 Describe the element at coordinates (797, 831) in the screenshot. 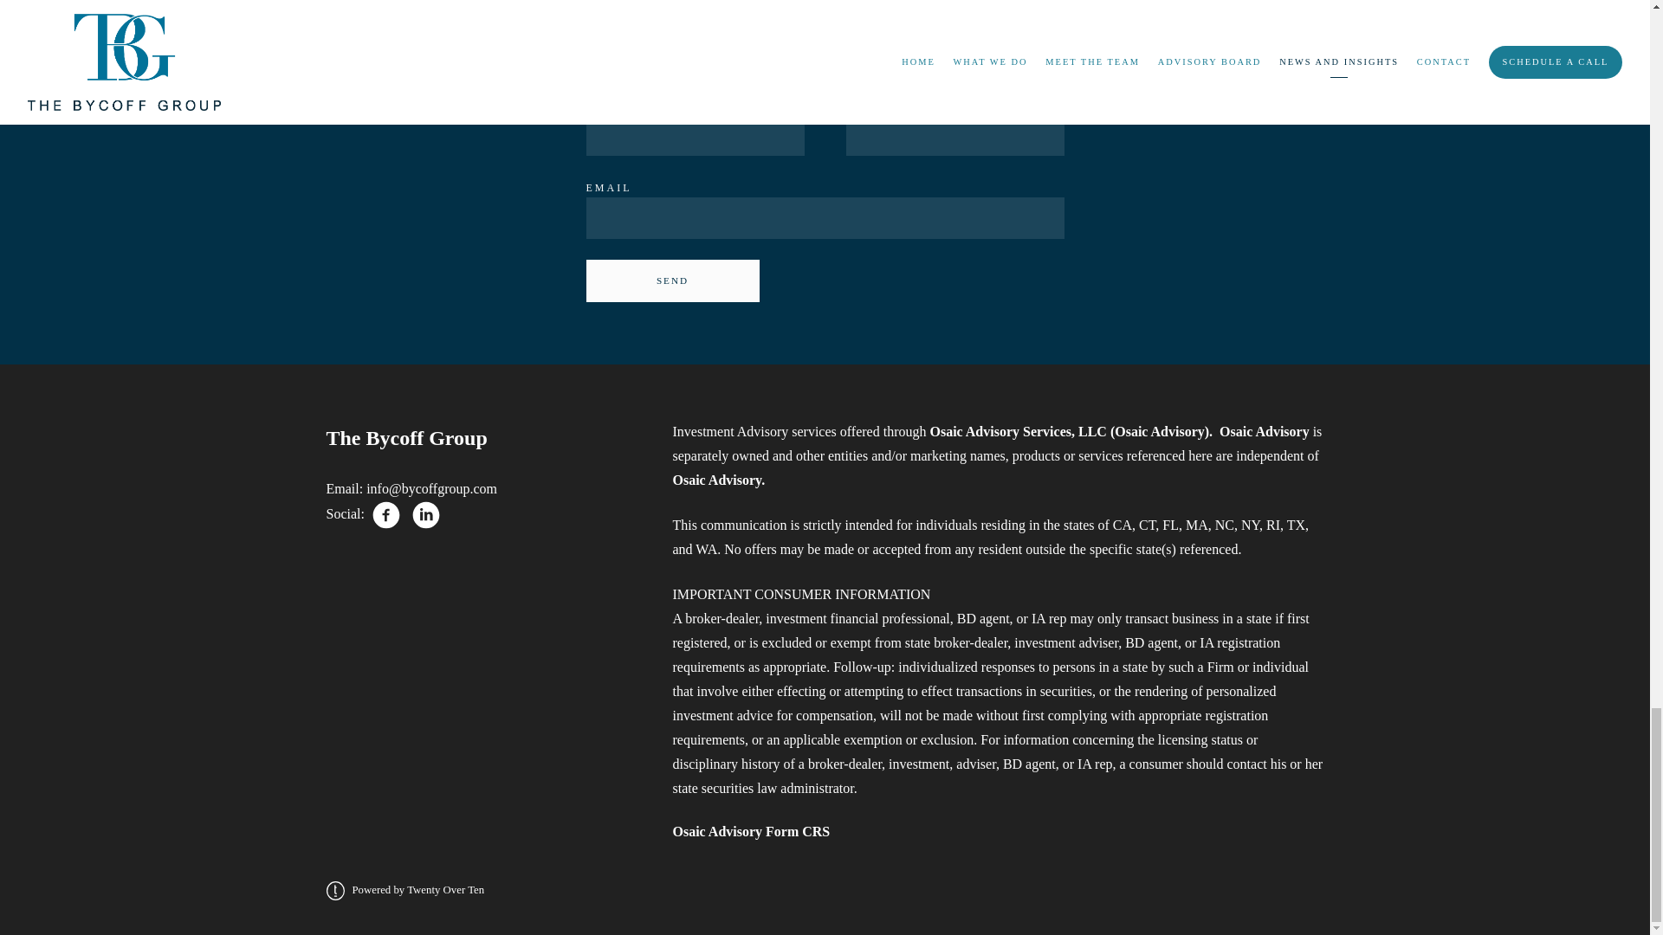

I see `Form CRS` at that location.